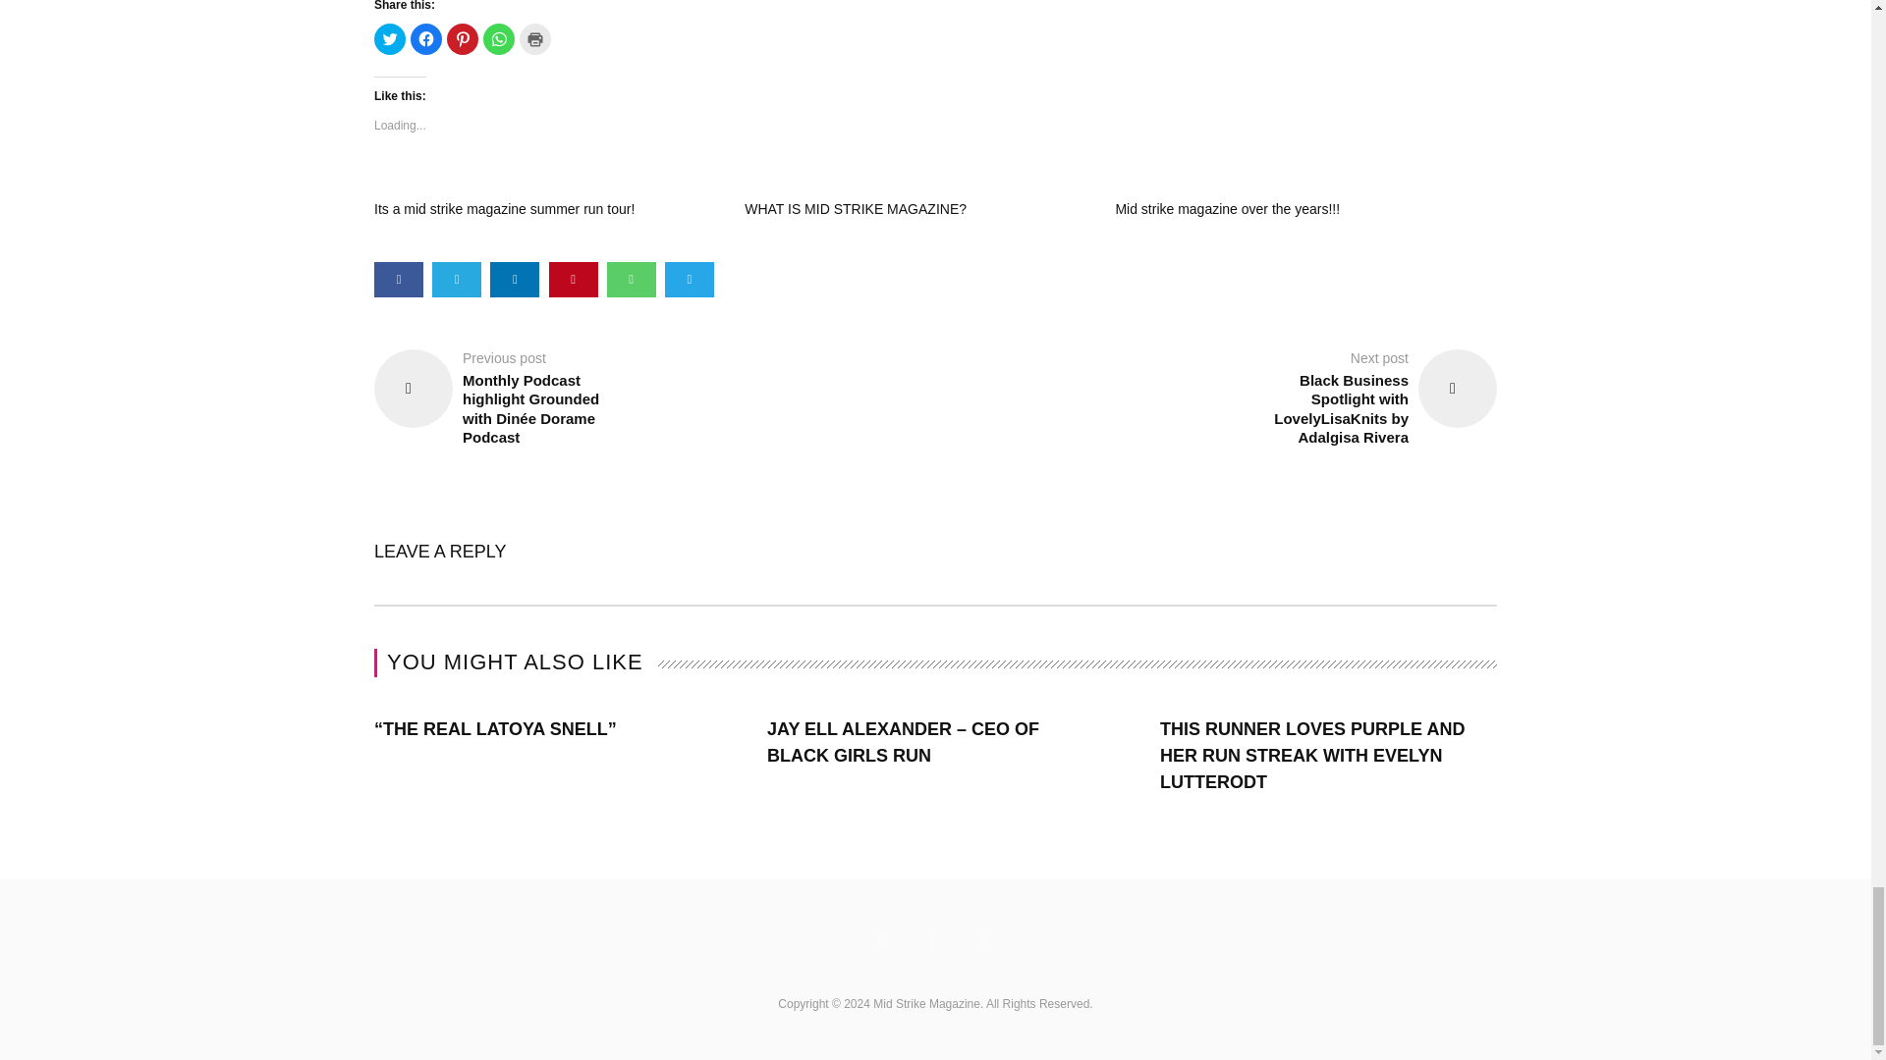 This screenshot has width=1886, height=1060. Describe the element at coordinates (503, 209) in the screenshot. I see `Its a mid strike magazine summer run tour!` at that location.